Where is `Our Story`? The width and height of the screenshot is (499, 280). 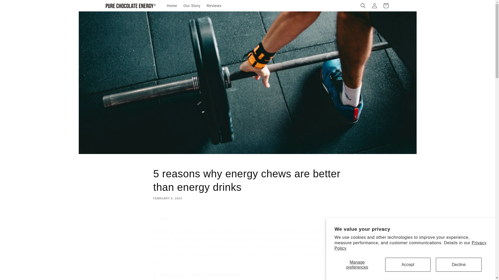 Our Story is located at coordinates (192, 6).